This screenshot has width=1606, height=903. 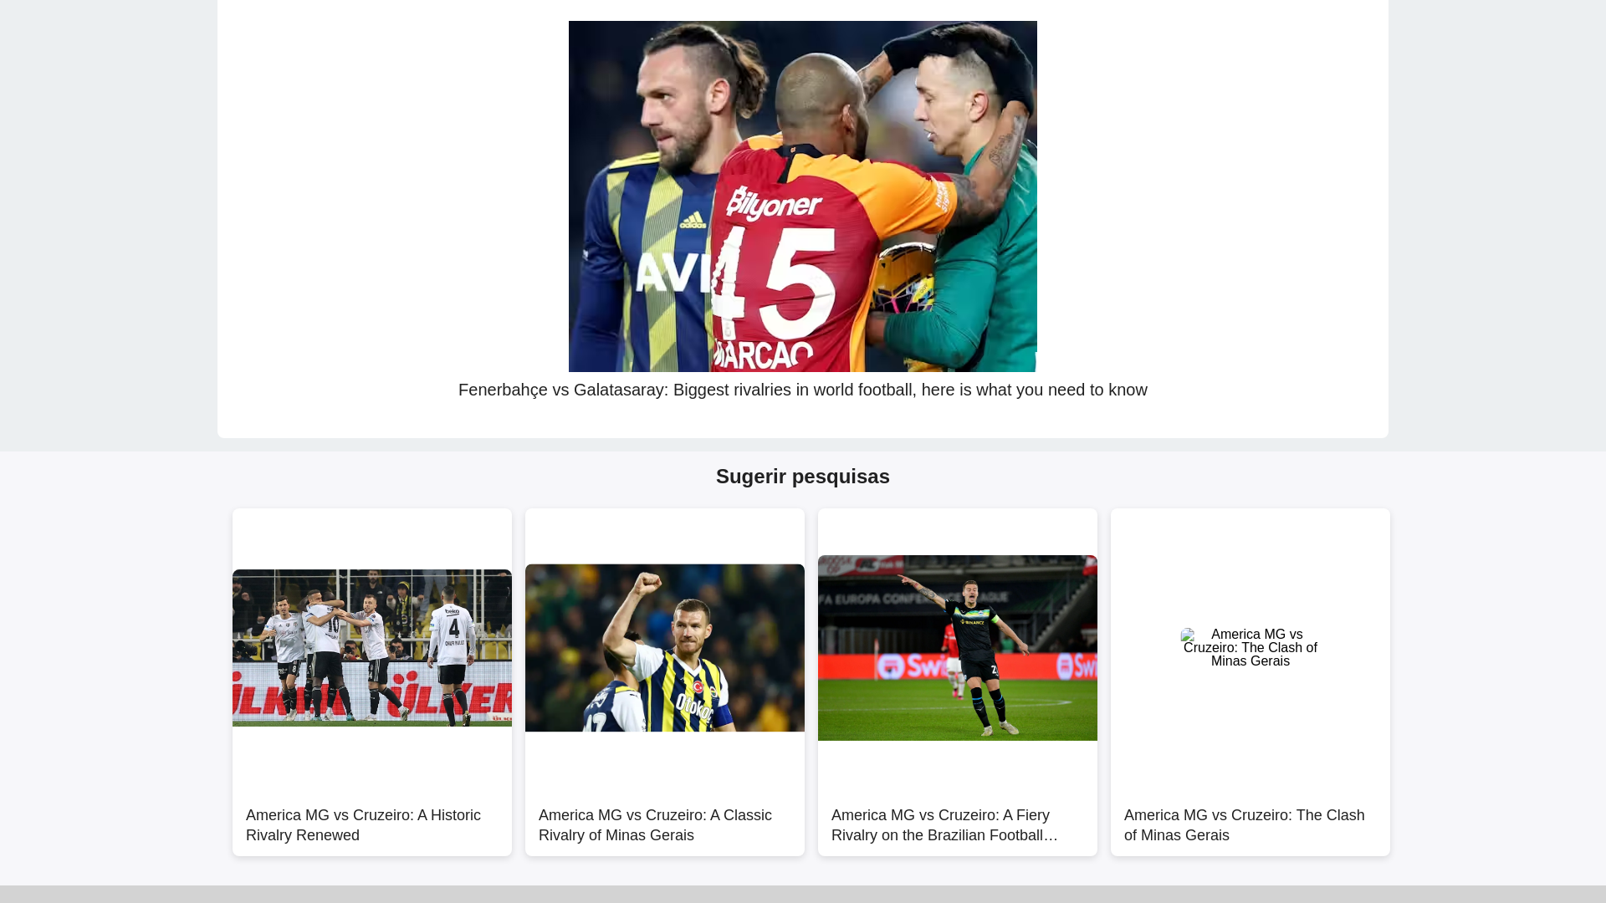 What do you see at coordinates (664, 816) in the screenshot?
I see `America MG vs Cruzeiro: A Classic Rivalry of Minas Gerais` at bounding box center [664, 816].